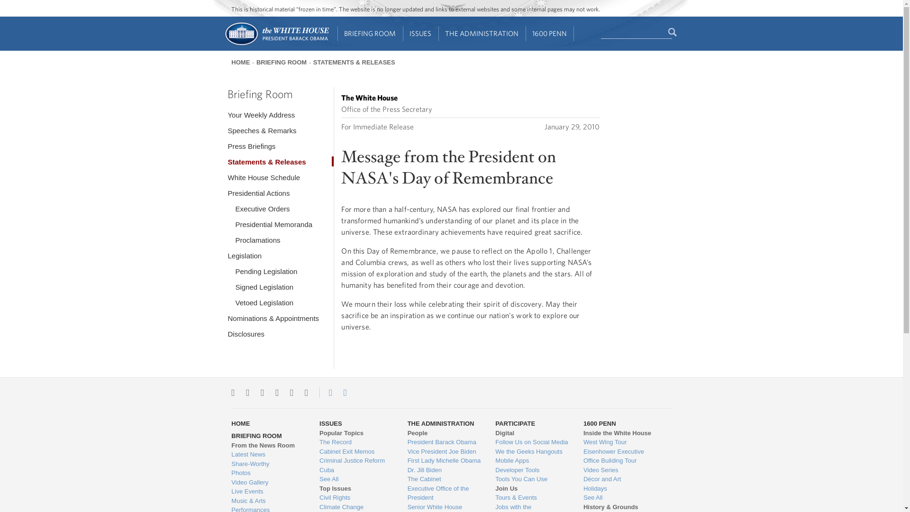  What do you see at coordinates (268, 483) in the screenshot?
I see `Watch behind-the-scenes videos and more` at bounding box center [268, 483].